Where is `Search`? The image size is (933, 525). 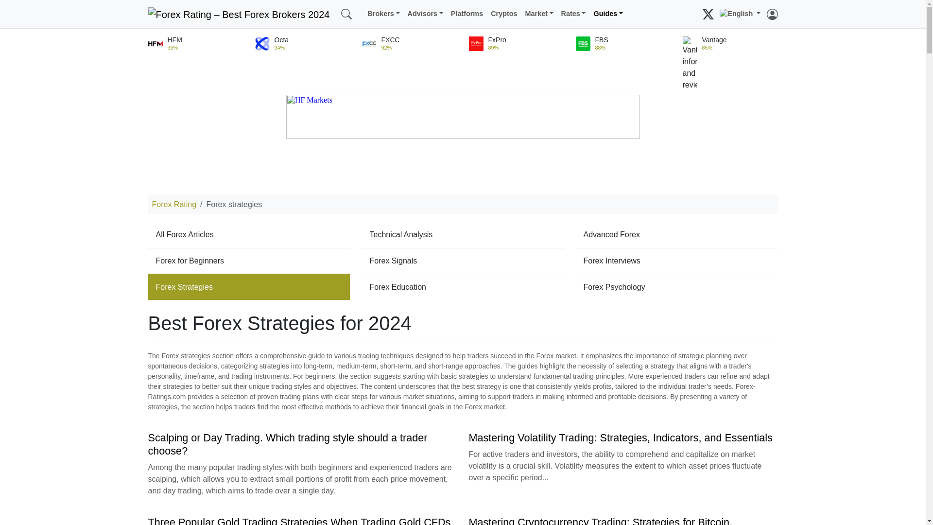
Search is located at coordinates (346, 14).